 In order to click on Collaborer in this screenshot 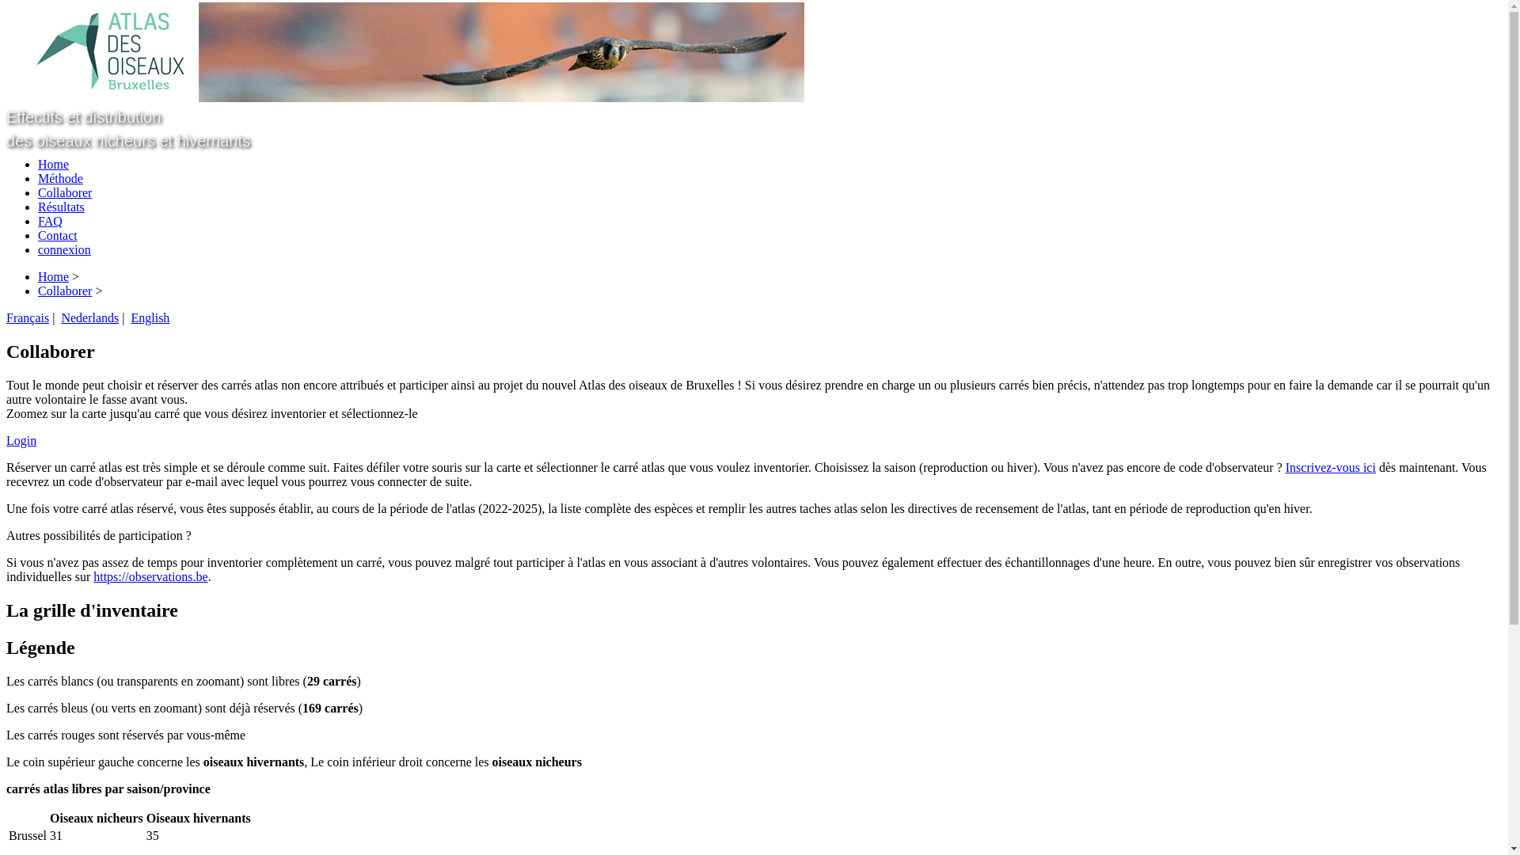, I will do `click(65, 193)`.